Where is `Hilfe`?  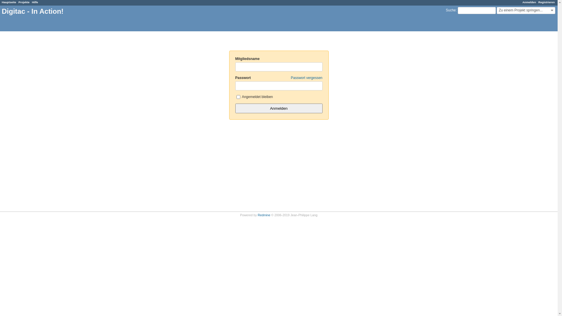 Hilfe is located at coordinates (35, 2).